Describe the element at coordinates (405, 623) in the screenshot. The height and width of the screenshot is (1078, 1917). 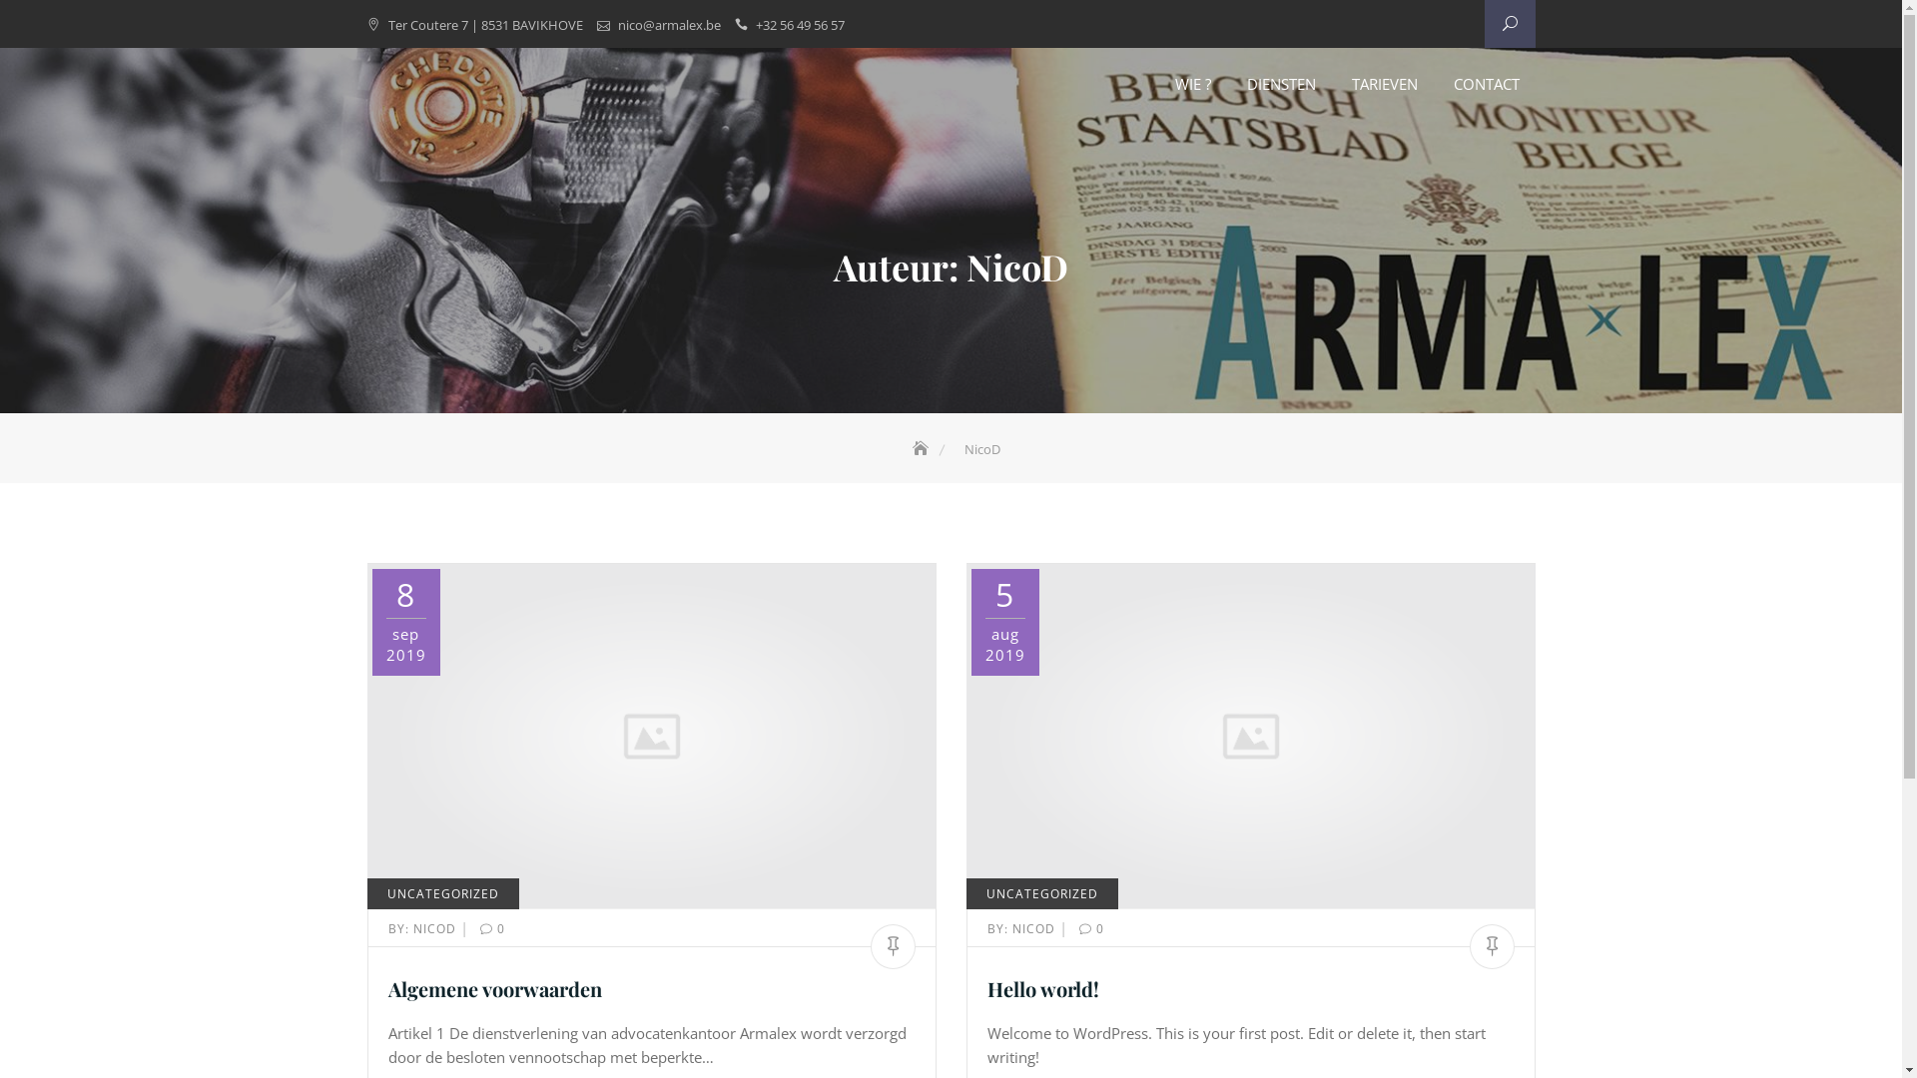
I see `8
sep
2019` at that location.